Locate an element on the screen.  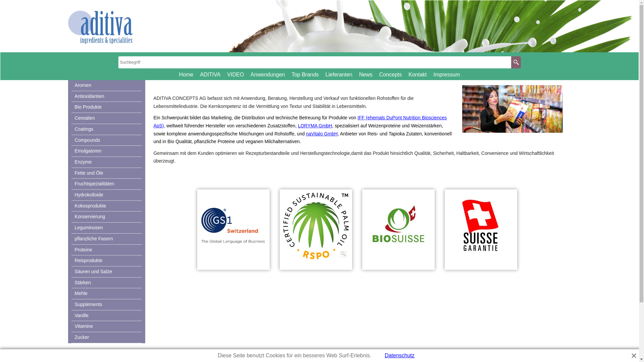
LORYMA GmbH is located at coordinates (315, 126).